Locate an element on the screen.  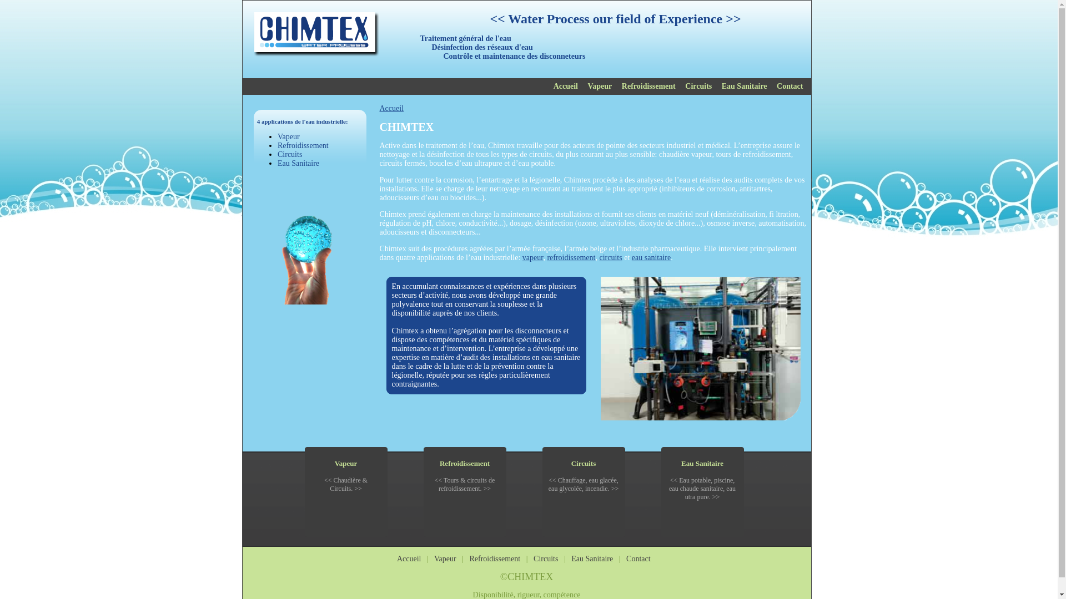
Circuits is located at coordinates (584, 464).